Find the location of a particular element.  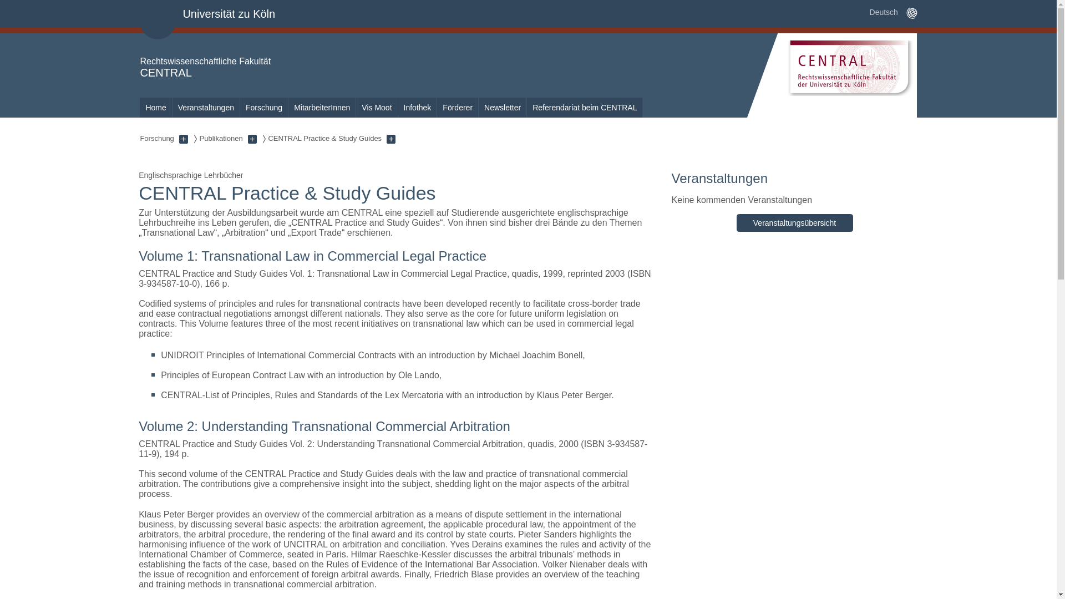

Infothek is located at coordinates (417, 108).